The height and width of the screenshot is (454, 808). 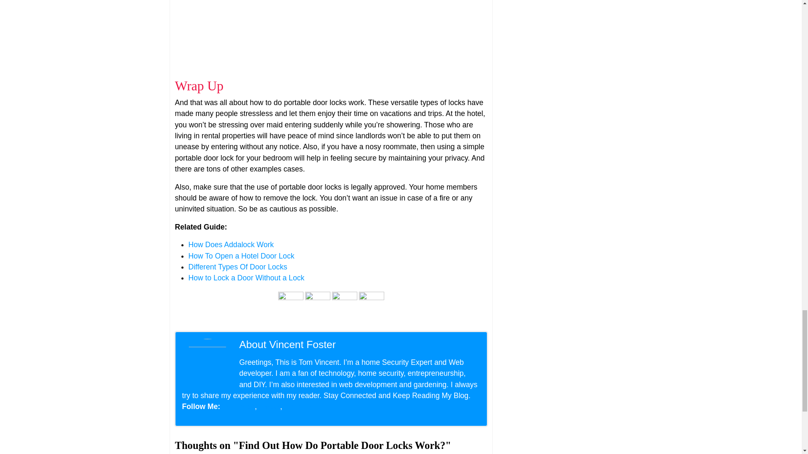 What do you see at coordinates (246, 277) in the screenshot?
I see `How to Lock a Door Without a Lock` at bounding box center [246, 277].